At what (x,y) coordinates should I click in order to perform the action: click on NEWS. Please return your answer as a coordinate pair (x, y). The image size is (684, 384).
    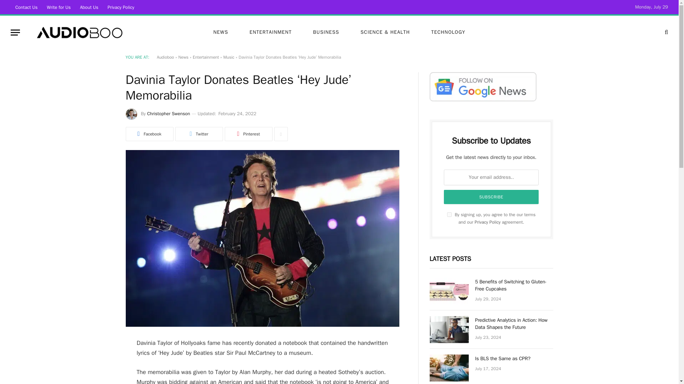
    Looking at the image, I should click on (221, 32).